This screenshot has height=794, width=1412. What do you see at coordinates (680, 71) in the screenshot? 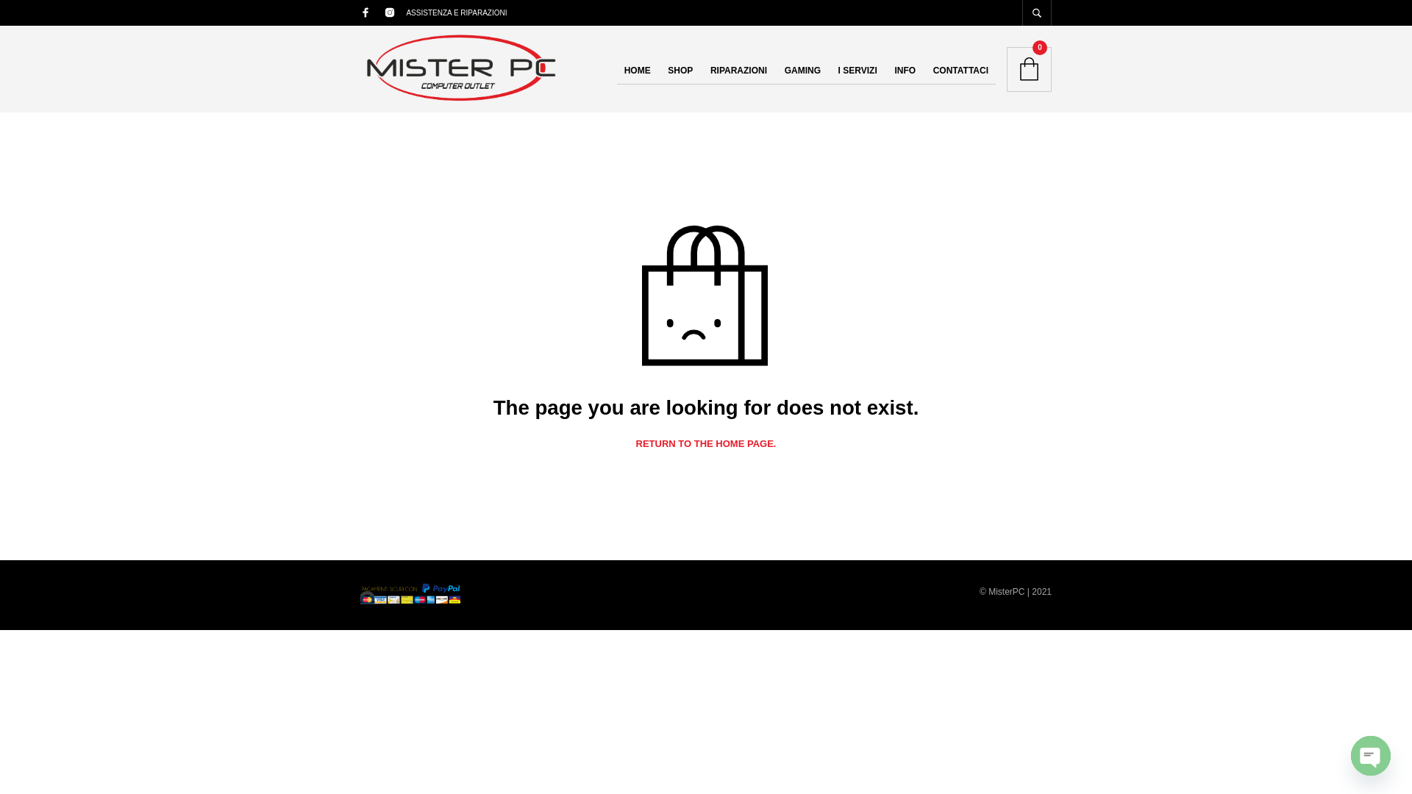
I see `SHOP` at bounding box center [680, 71].